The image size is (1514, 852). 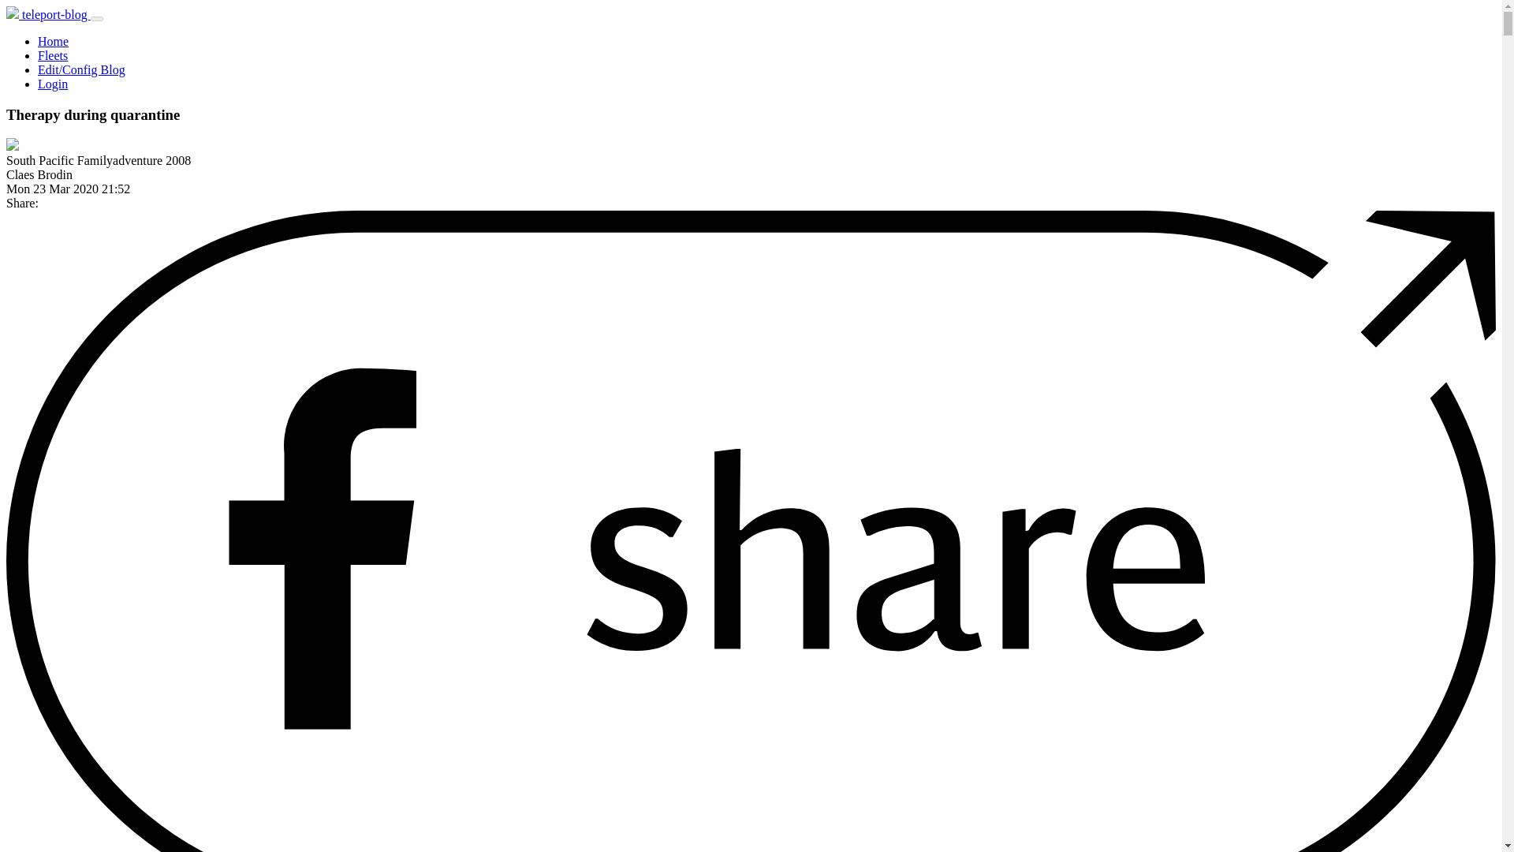 I want to click on teleport-blog, so click(x=48, y=14).